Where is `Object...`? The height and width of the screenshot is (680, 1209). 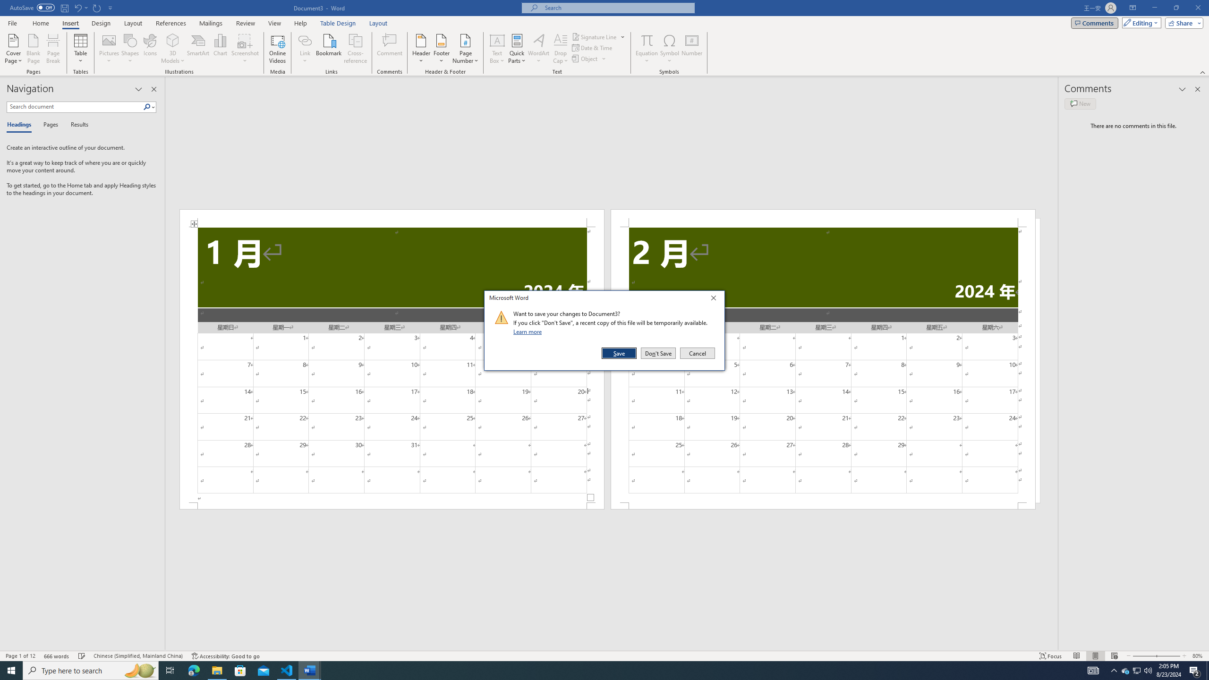
Object... is located at coordinates (586, 59).